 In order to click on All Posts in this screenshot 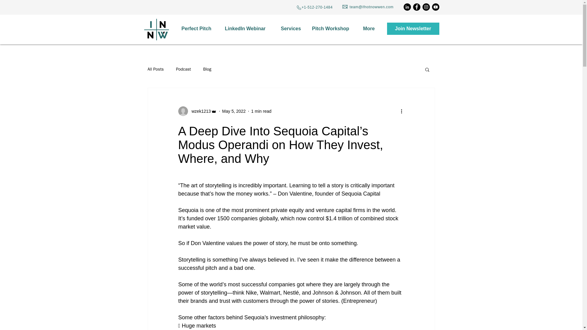, I will do `click(155, 69)`.